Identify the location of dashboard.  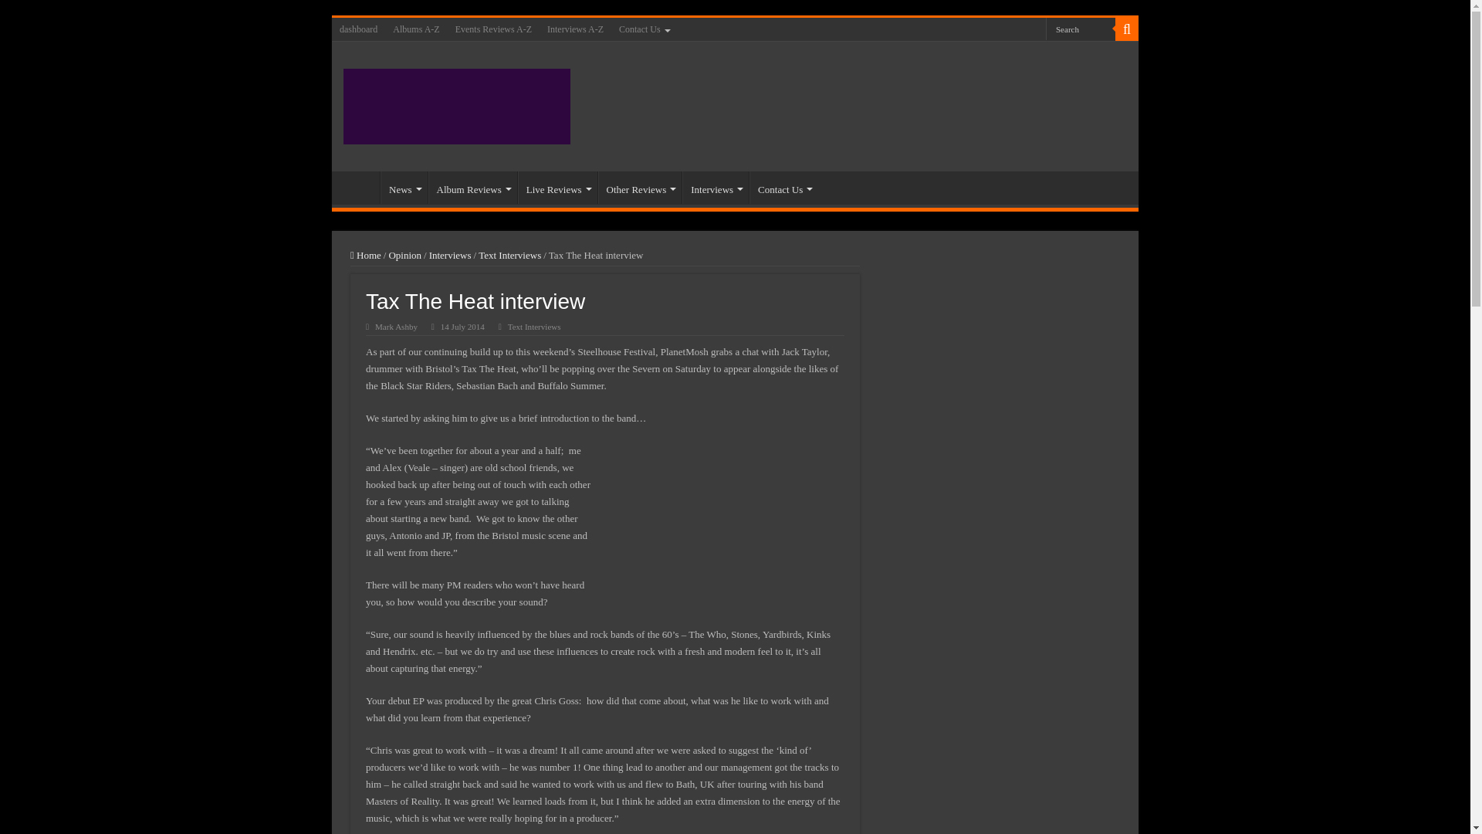
(358, 29).